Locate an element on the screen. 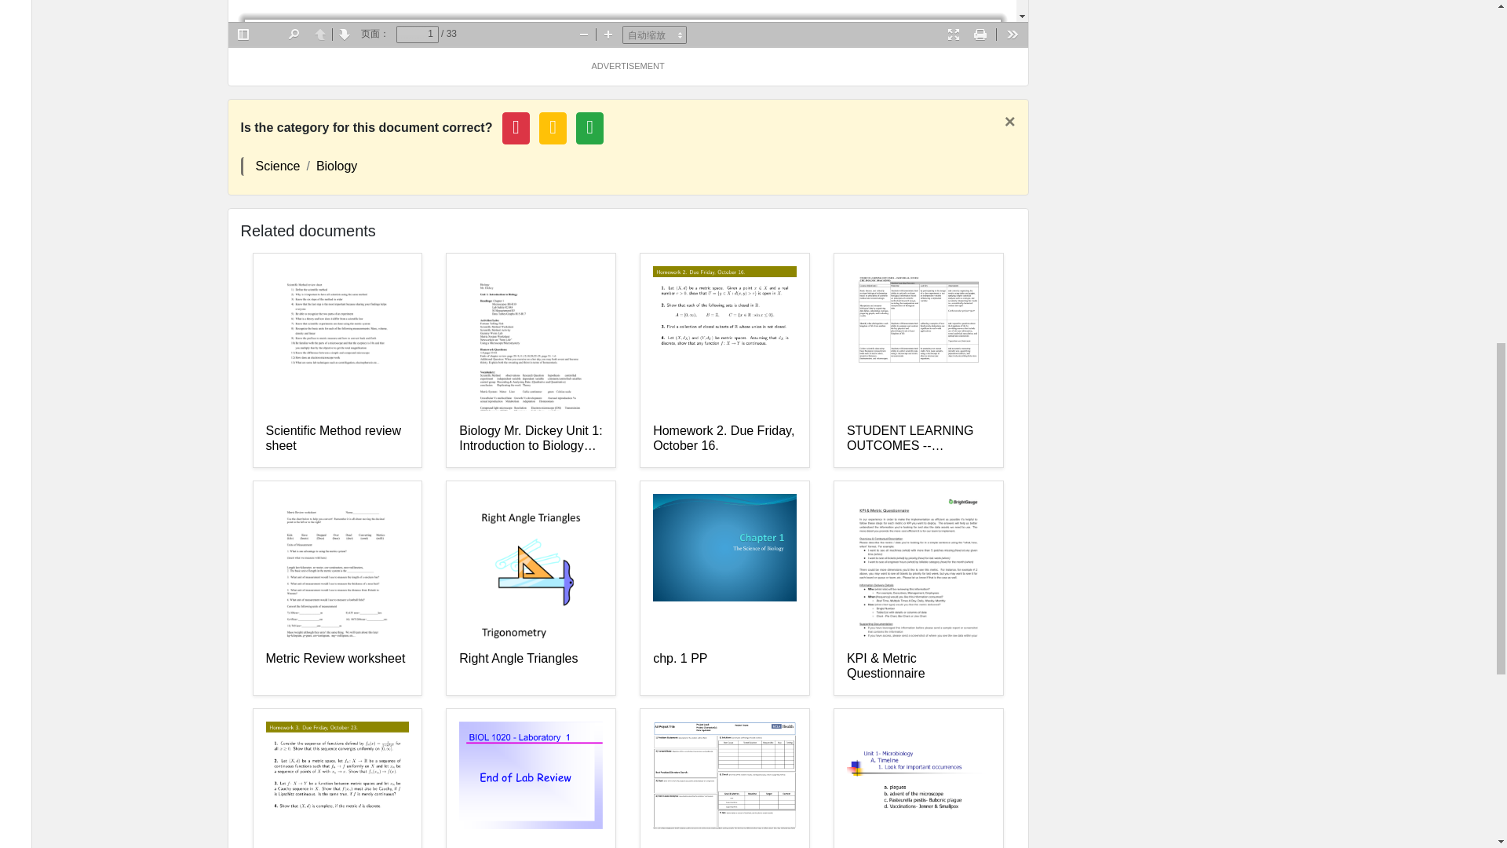 Image resolution: width=1507 pixels, height=848 pixels. Right Angle Triangles is located at coordinates (531, 667).